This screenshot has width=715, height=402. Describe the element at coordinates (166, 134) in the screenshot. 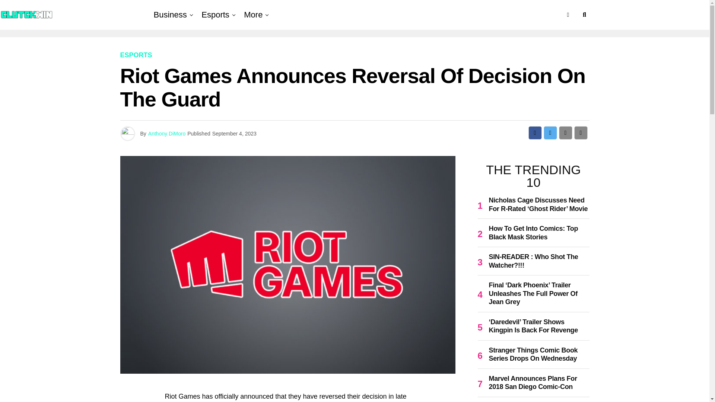

I see `Posts by Anthony DiMoro` at that location.